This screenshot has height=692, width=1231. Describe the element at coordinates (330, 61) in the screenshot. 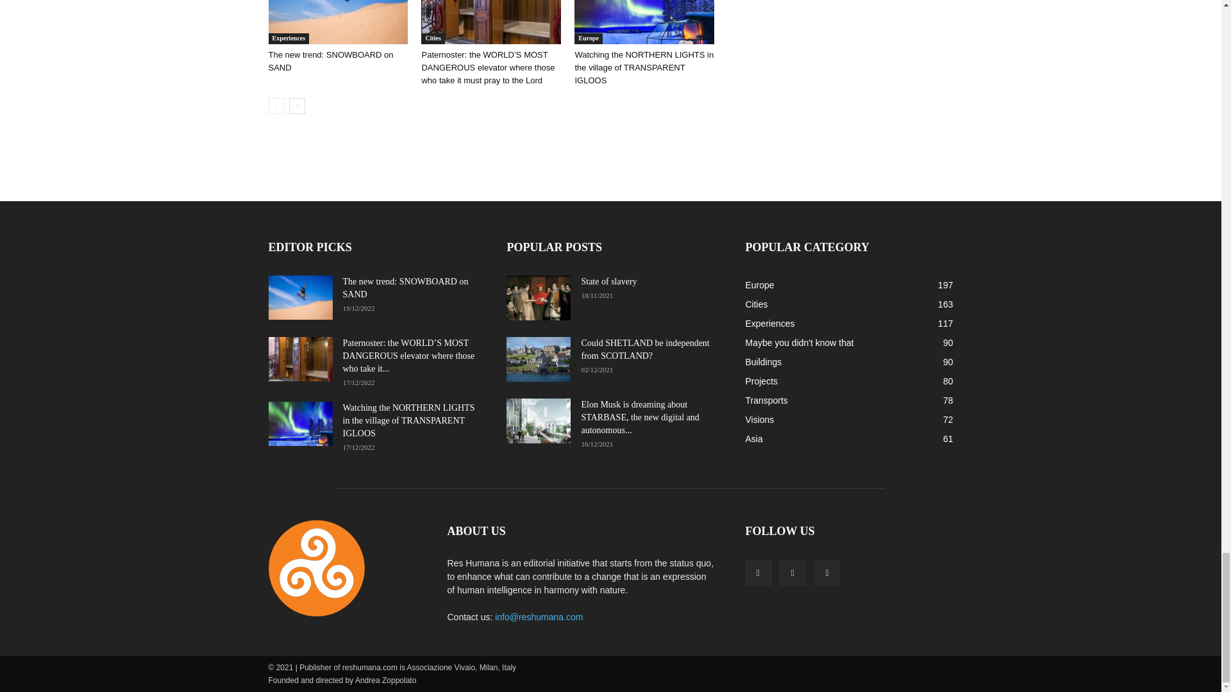

I see `The new trend: SNOWBOARD on SAND` at that location.